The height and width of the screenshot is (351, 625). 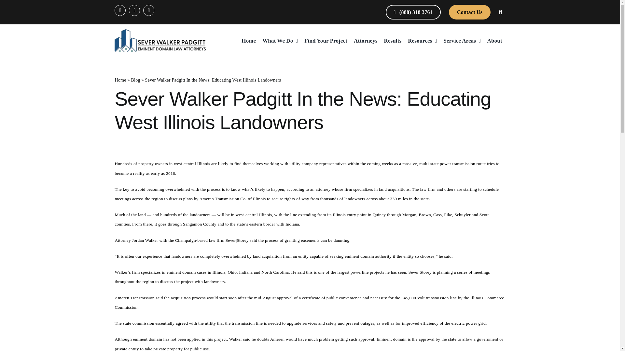 What do you see at coordinates (469, 12) in the screenshot?
I see `Contact Us` at bounding box center [469, 12].